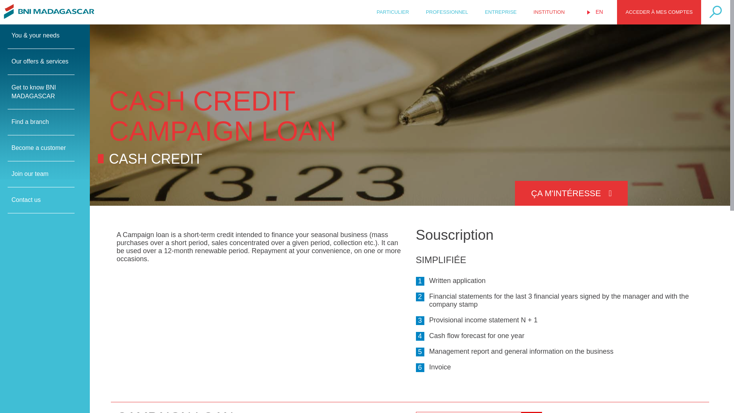  What do you see at coordinates (392, 11) in the screenshot?
I see `PARTICULIER` at bounding box center [392, 11].